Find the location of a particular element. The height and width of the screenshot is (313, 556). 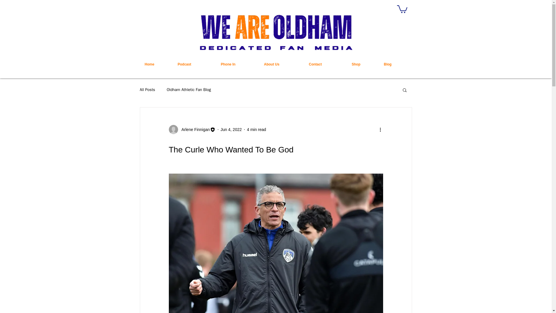

Arlene Finnigan is located at coordinates (192, 129).